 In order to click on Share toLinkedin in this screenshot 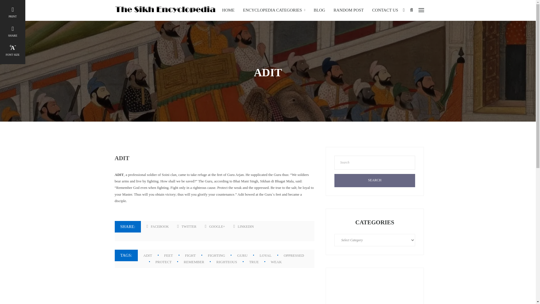, I will do `click(244, 227)`.